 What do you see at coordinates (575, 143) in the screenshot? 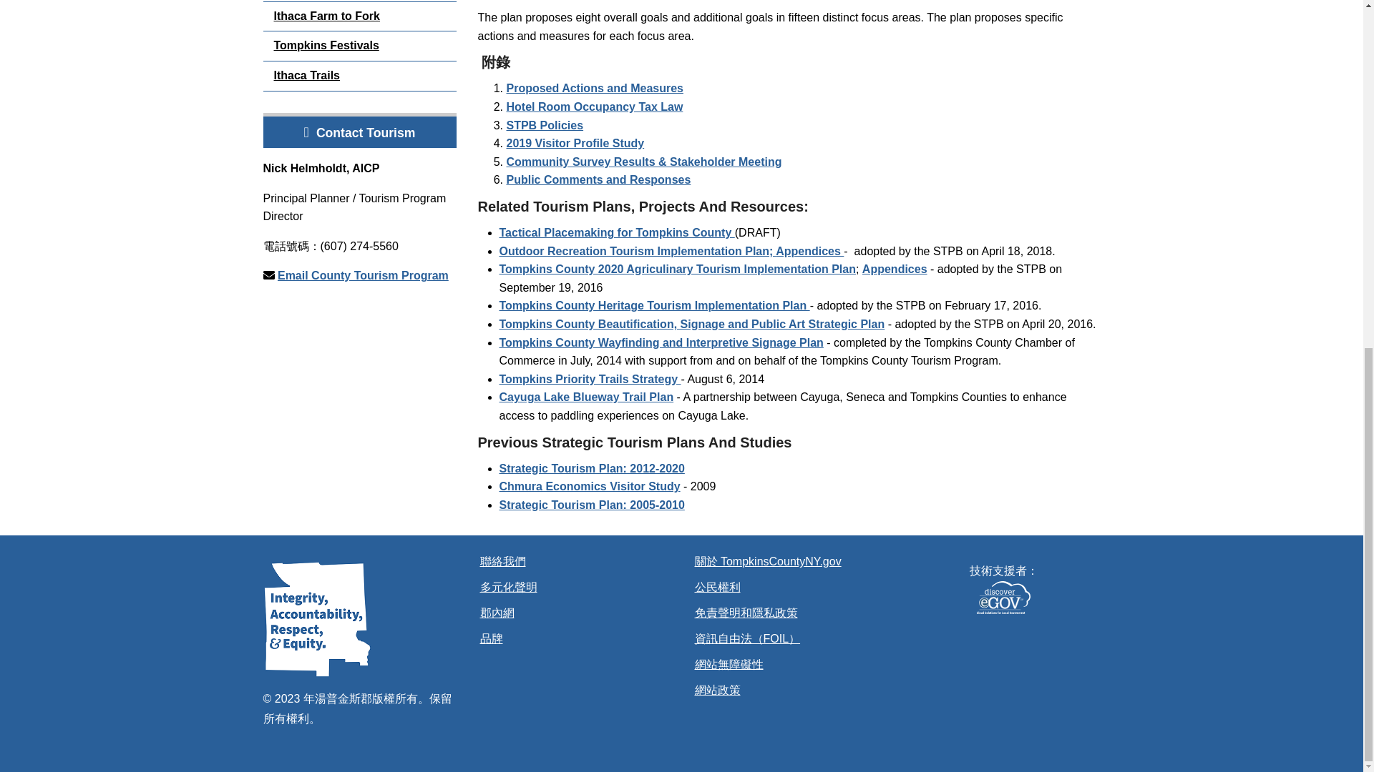
I see `2019 Visitor Profile Study` at bounding box center [575, 143].